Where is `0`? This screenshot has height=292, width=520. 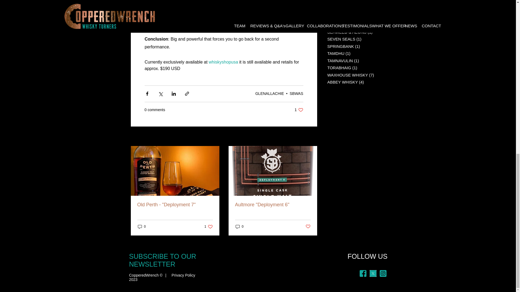 0 is located at coordinates (296, 94).